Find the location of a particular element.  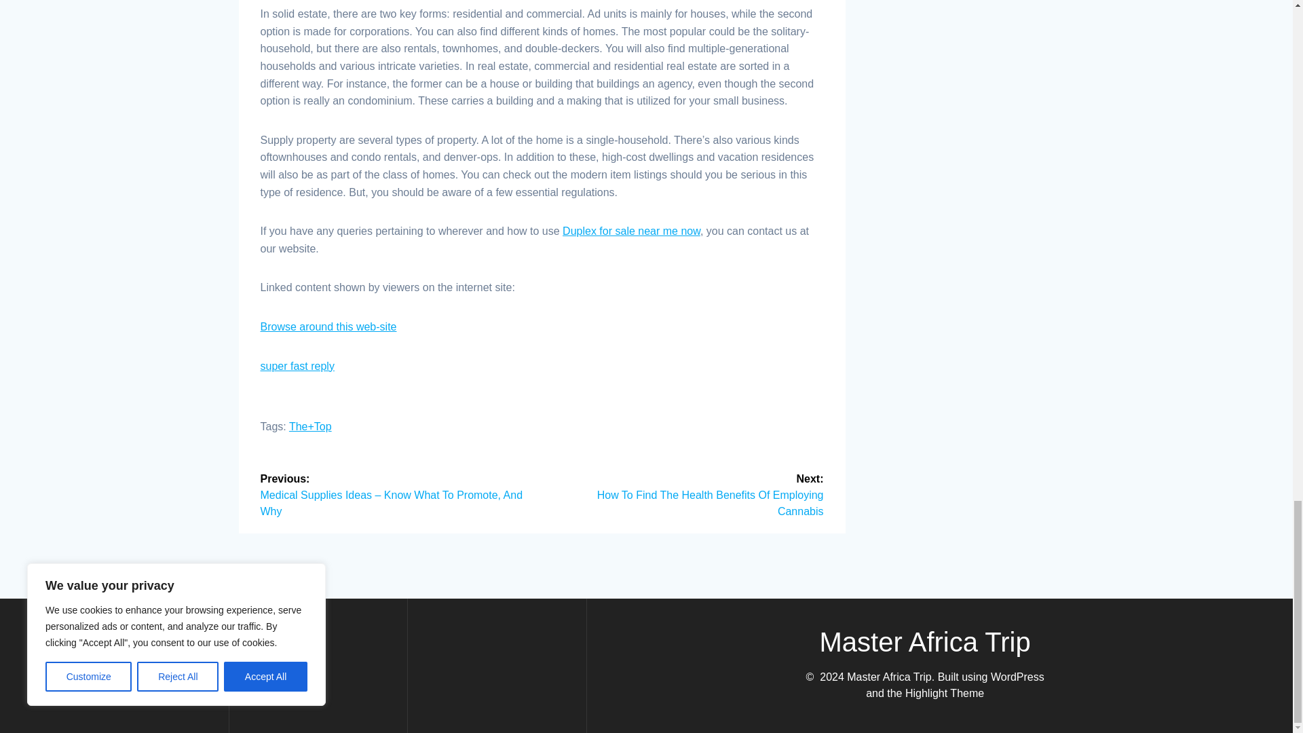

Duplex for sale near me now is located at coordinates (631, 231).